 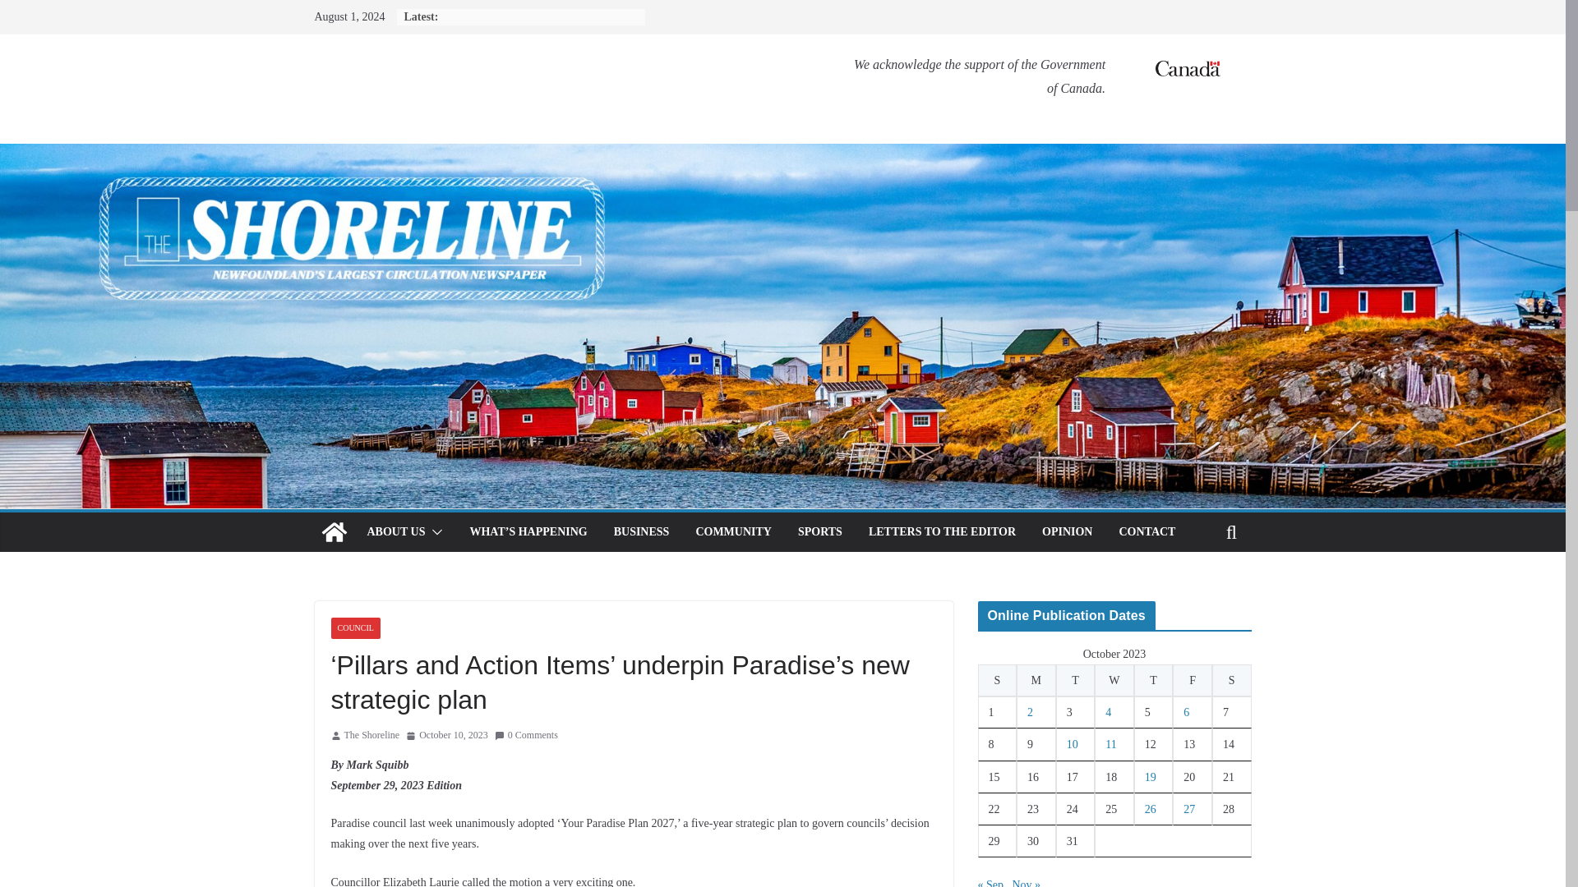 What do you see at coordinates (1067, 532) in the screenshot?
I see `OPINION` at bounding box center [1067, 532].